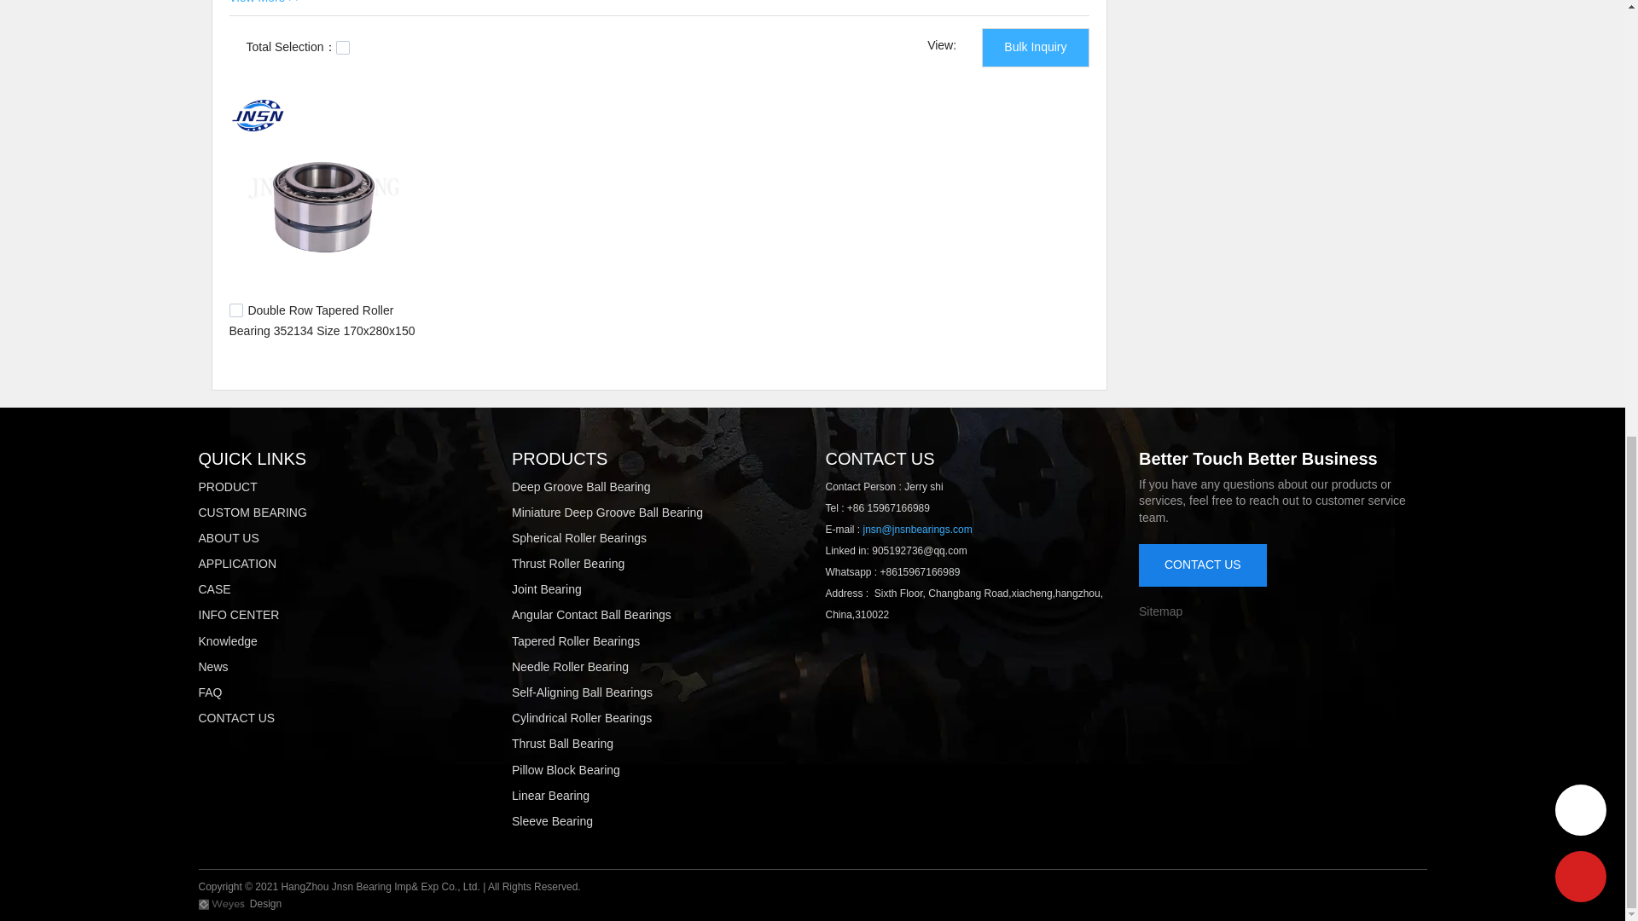  I want to click on on, so click(343, 47).